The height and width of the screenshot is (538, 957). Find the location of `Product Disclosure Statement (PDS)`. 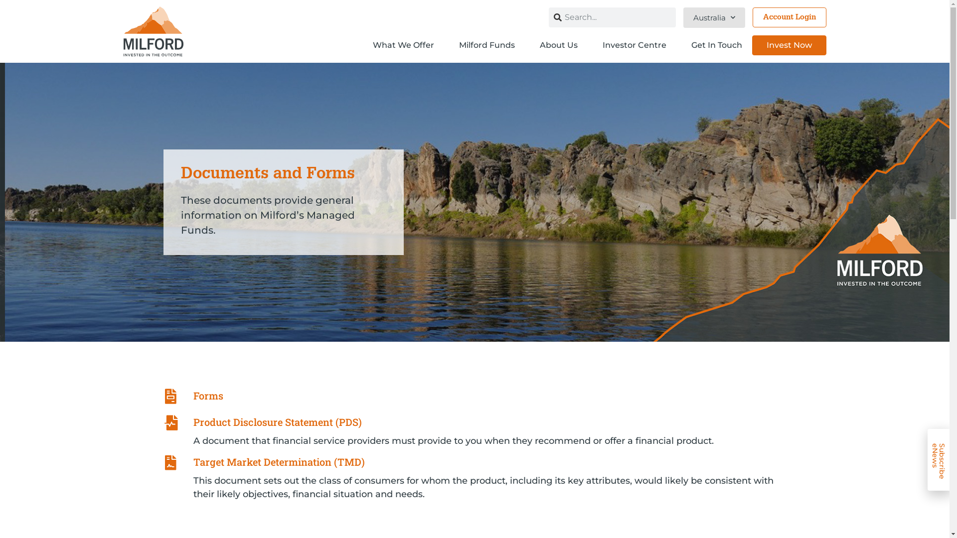

Product Disclosure Statement (PDS) is located at coordinates (278, 422).